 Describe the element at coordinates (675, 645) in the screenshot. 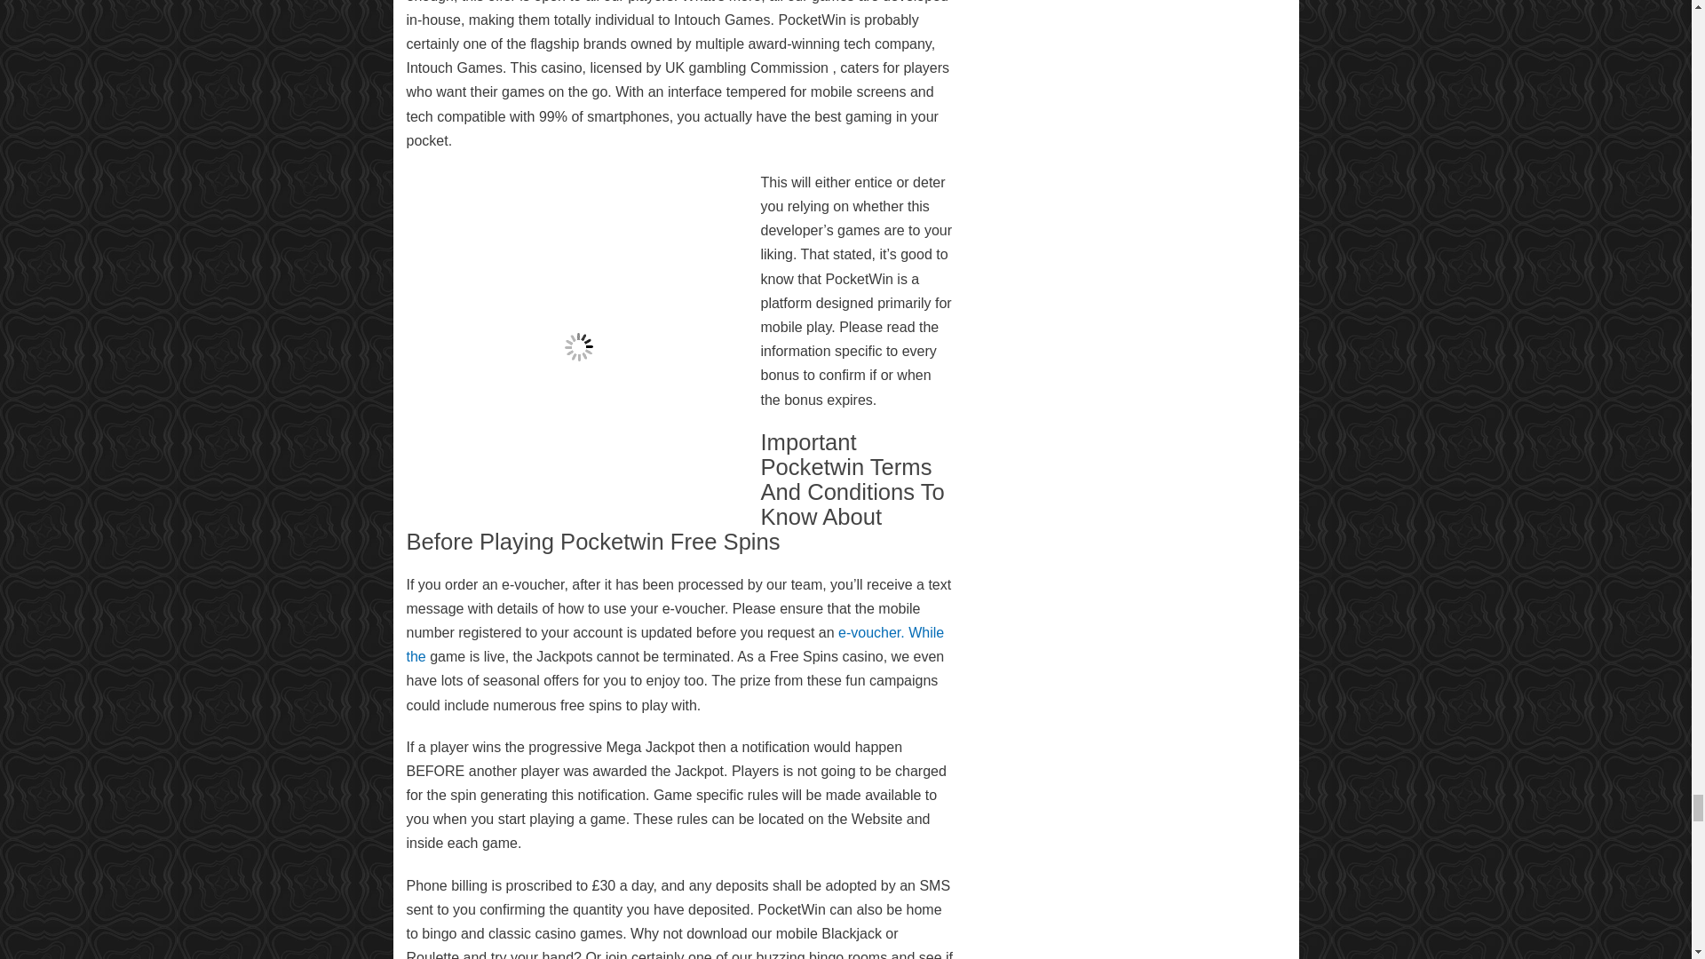

I see `e-voucher. While the` at that location.